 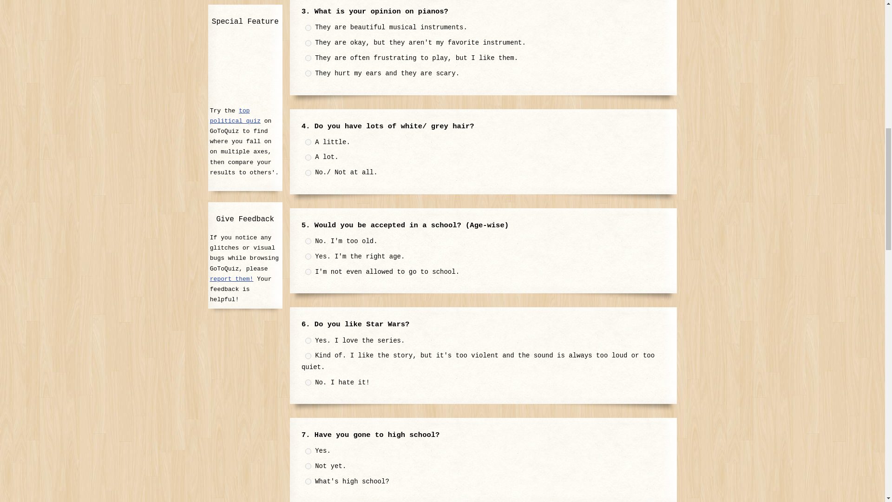 What do you see at coordinates (308, 173) in the screenshot?
I see `3` at bounding box center [308, 173].